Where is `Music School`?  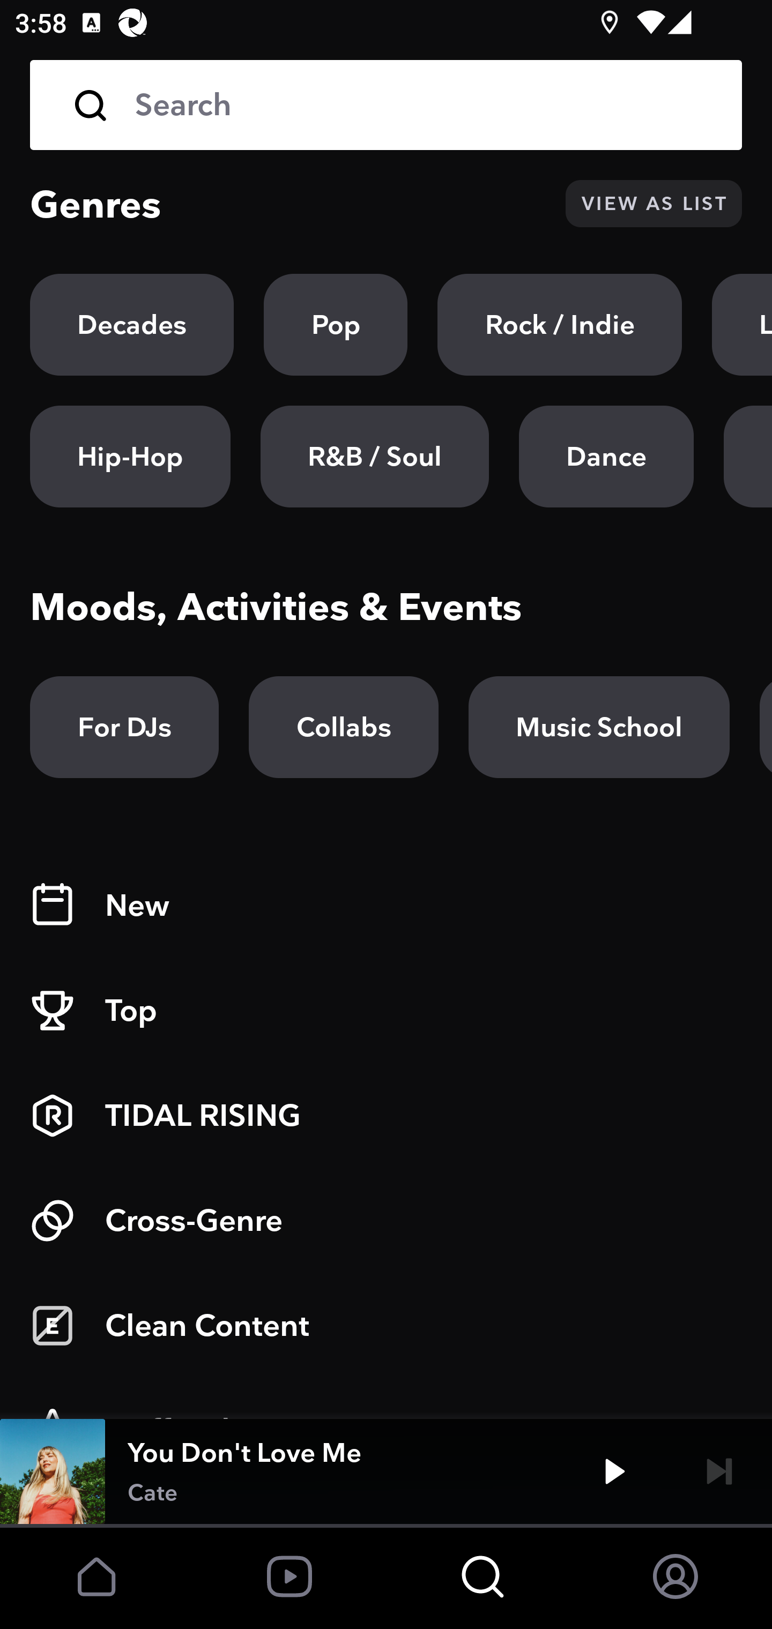
Music School is located at coordinates (599, 727).